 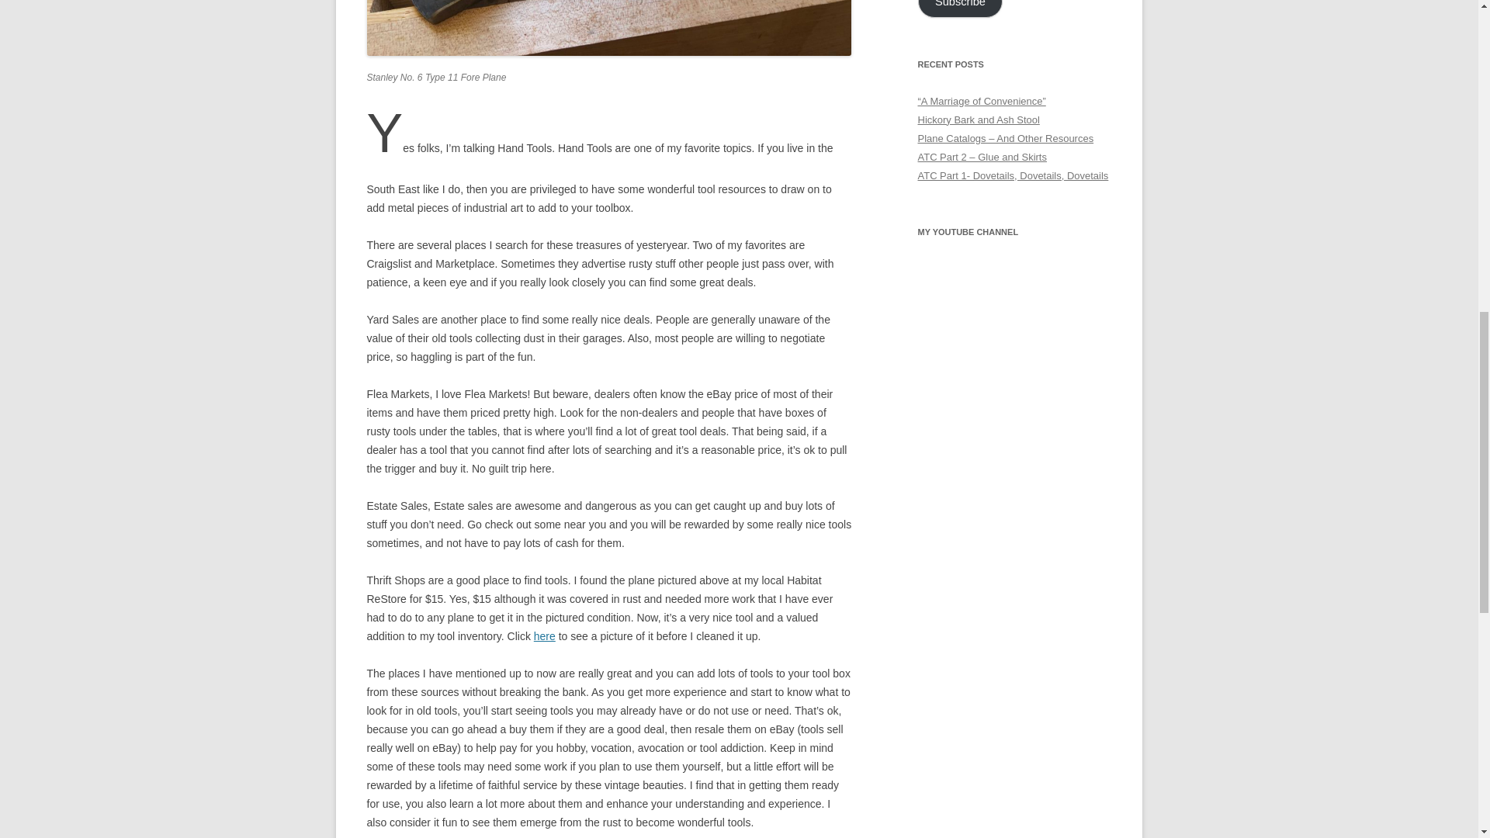 What do you see at coordinates (978, 119) in the screenshot?
I see `Hickory Bark and Ash Stool` at bounding box center [978, 119].